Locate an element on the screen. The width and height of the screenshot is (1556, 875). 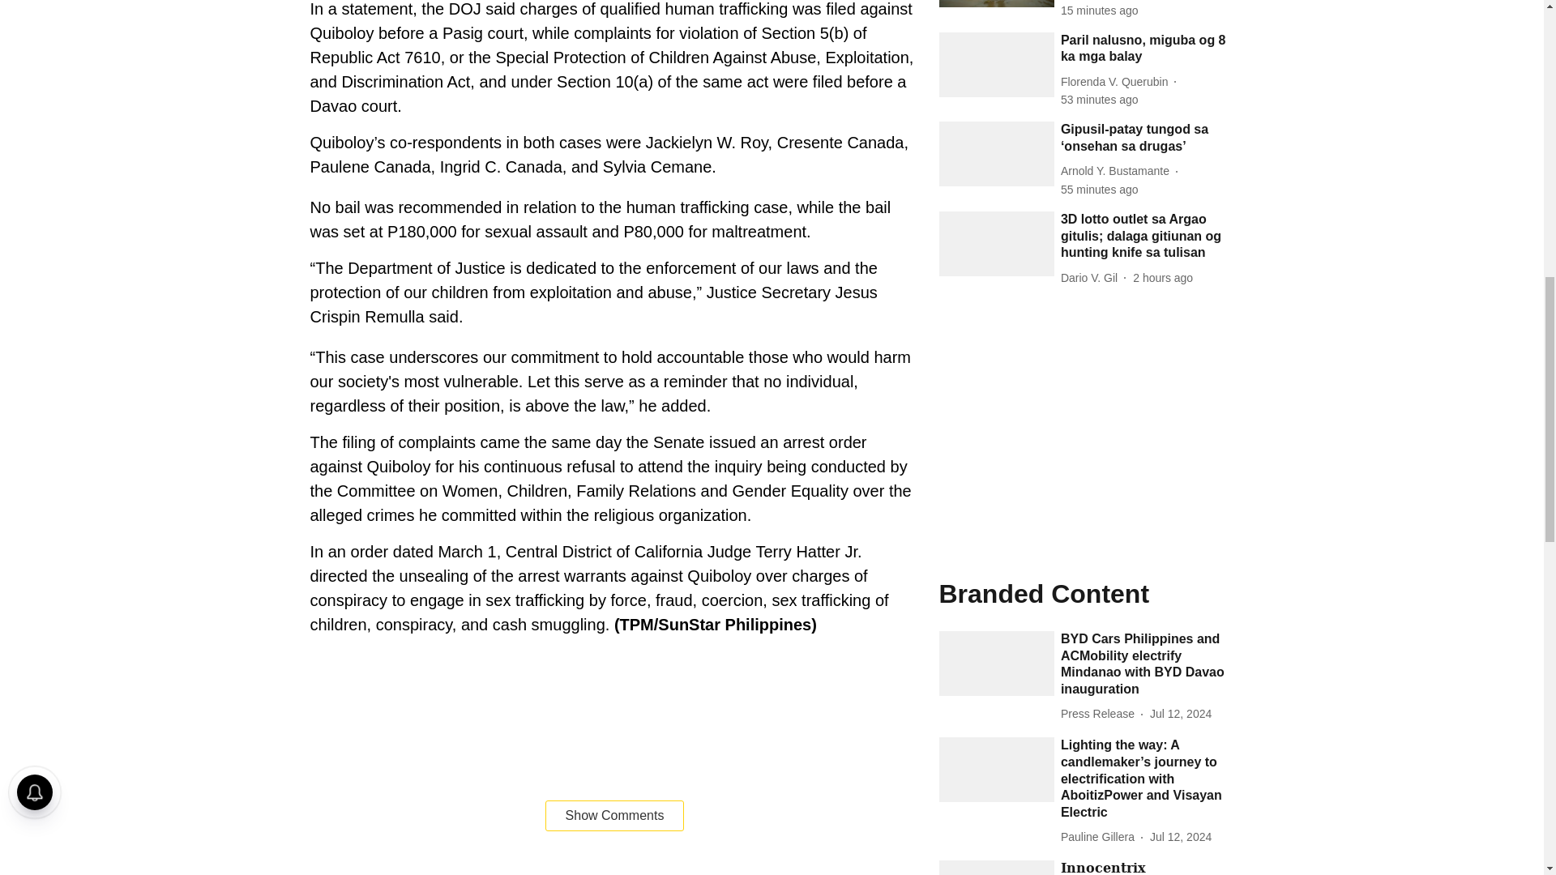
2024-07-19 14:02 is located at coordinates (1100, 100).